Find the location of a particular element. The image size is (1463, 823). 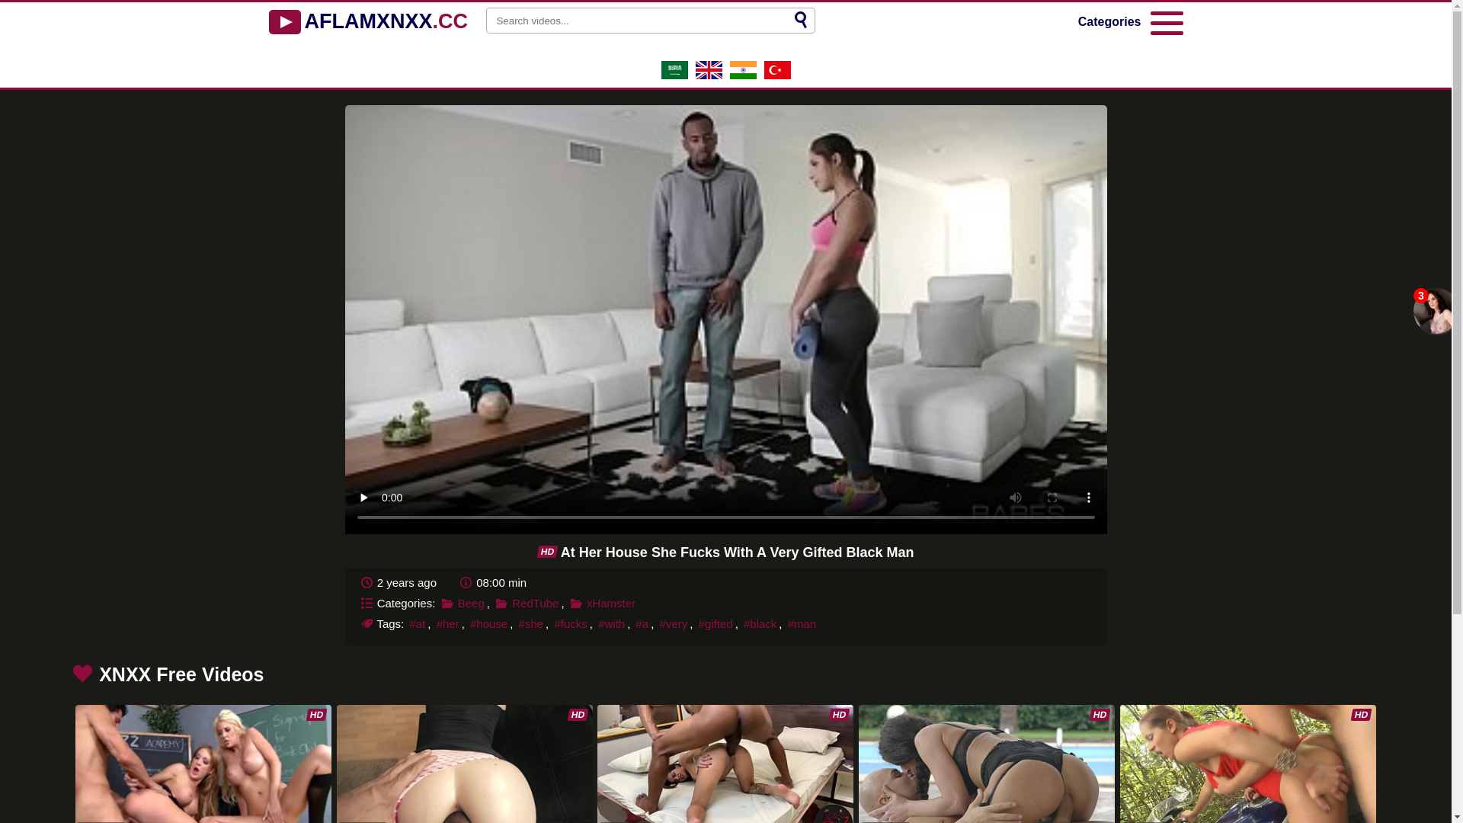

#with is located at coordinates (611, 623).